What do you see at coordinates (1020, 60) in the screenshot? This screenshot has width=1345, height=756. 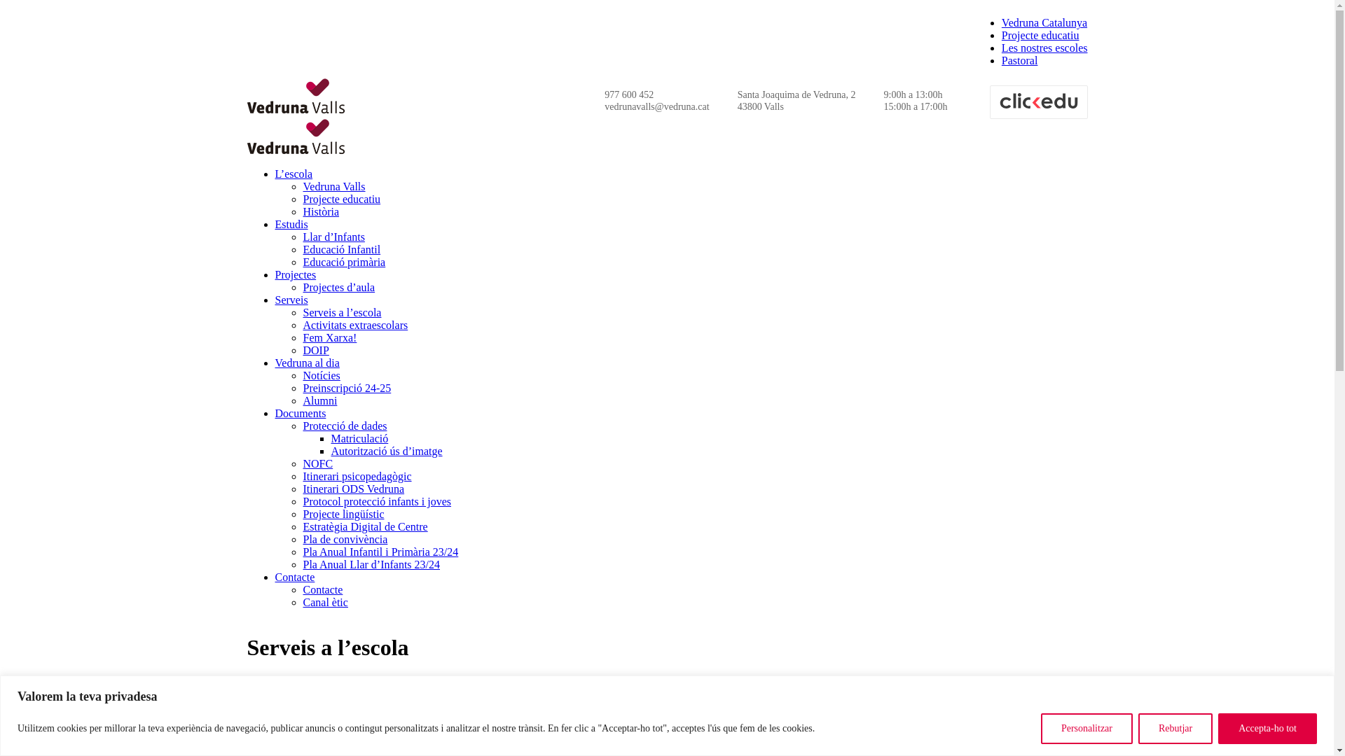 I see `Pastoral` at bounding box center [1020, 60].